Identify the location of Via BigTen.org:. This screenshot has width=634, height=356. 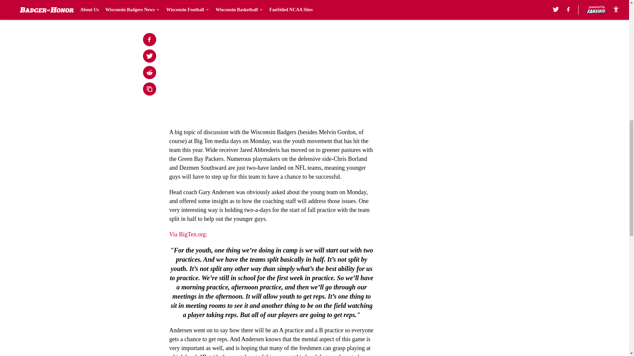
(188, 234).